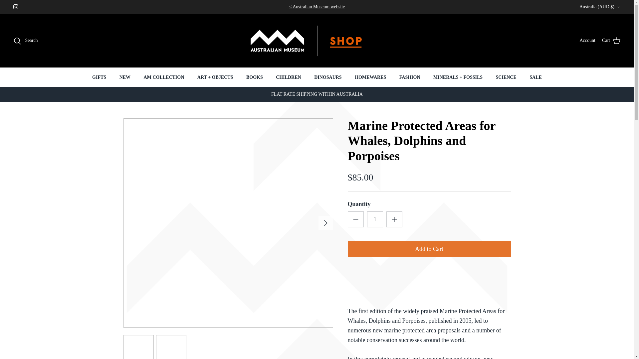 This screenshot has height=359, width=639. I want to click on Right, so click(325, 223).